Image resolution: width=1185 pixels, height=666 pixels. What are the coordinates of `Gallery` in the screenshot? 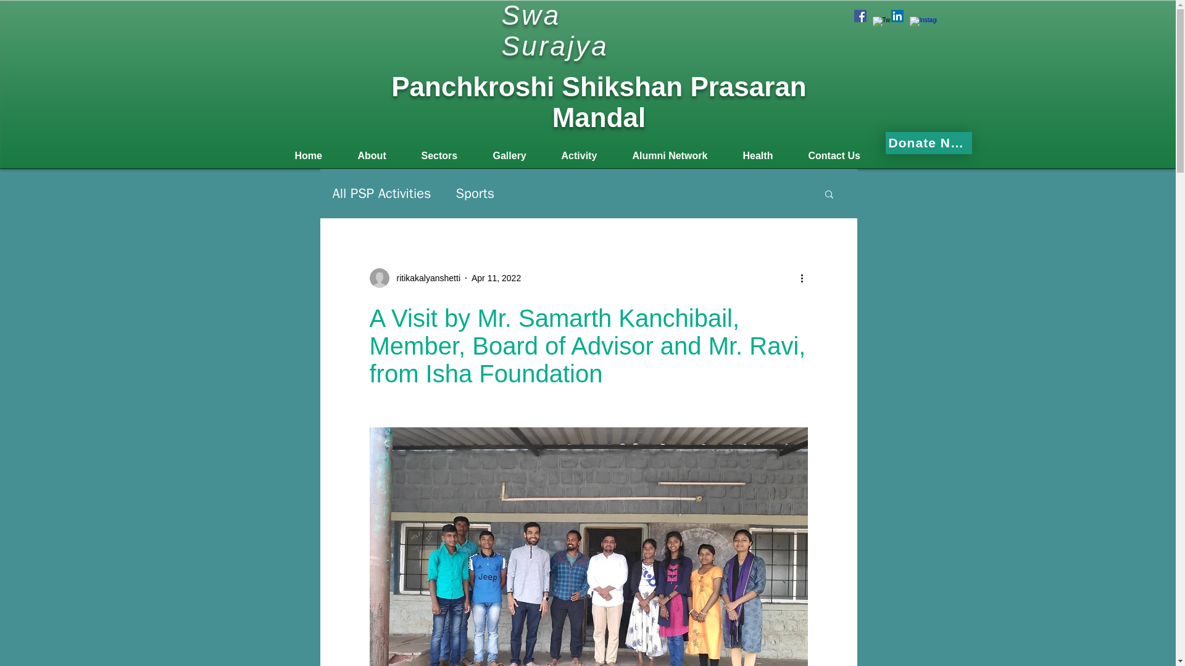 It's located at (516, 155).